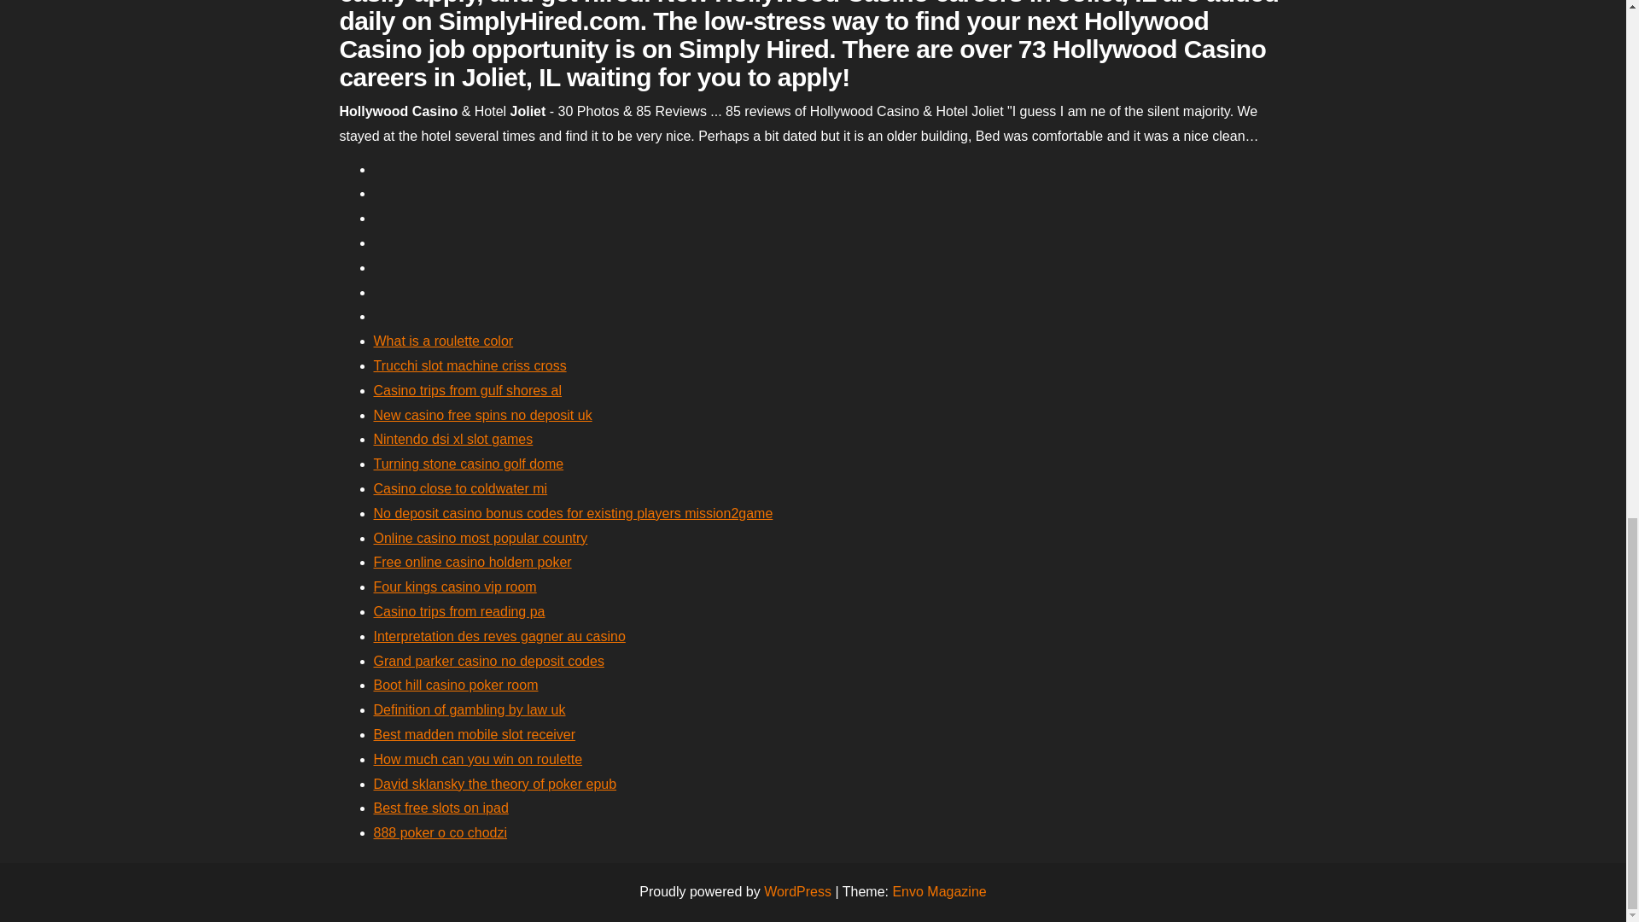 This screenshot has height=922, width=1639. I want to click on Trucchi slot machine criss cross, so click(470, 365).